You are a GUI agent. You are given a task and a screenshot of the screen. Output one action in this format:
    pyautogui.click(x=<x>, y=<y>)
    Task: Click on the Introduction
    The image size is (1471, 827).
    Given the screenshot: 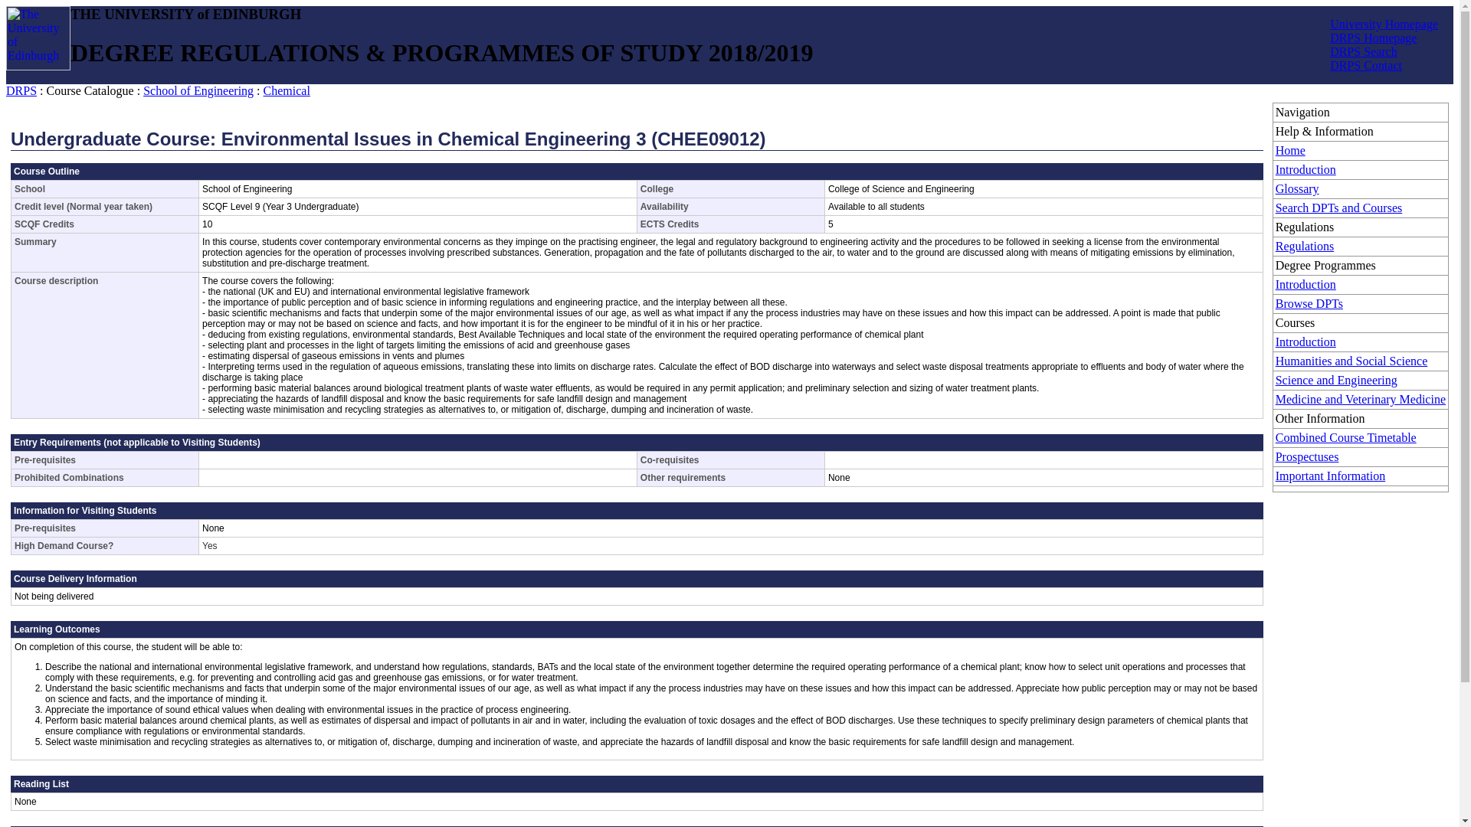 What is the action you would take?
    pyautogui.click(x=1306, y=169)
    